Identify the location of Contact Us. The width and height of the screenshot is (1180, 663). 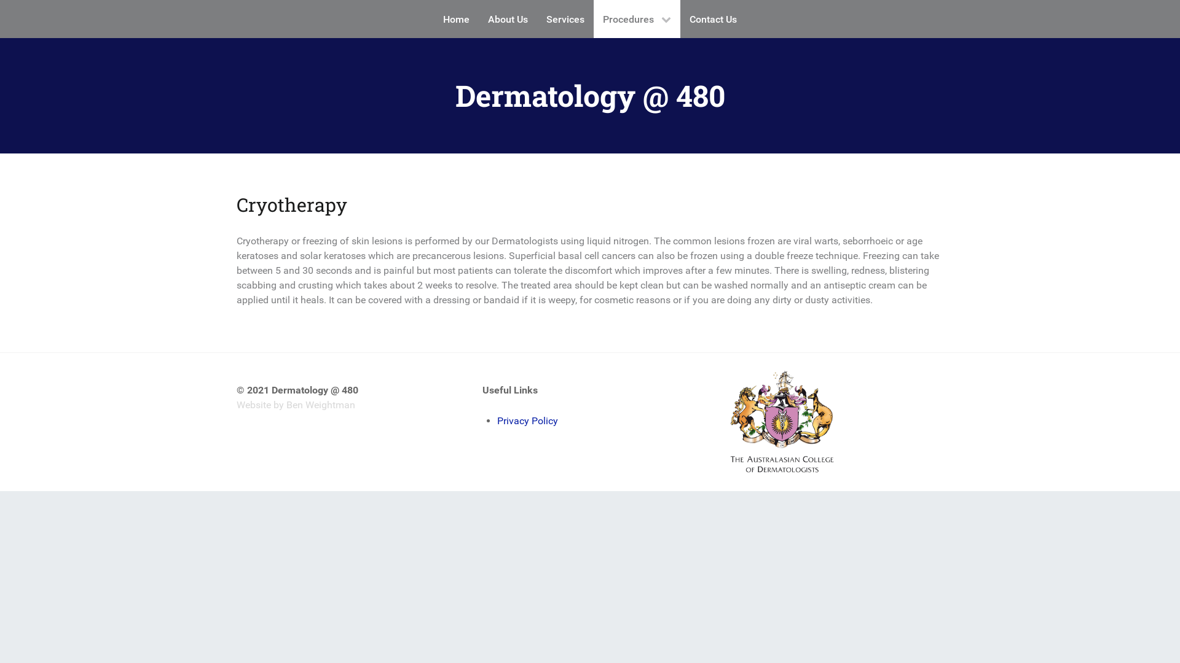
(713, 19).